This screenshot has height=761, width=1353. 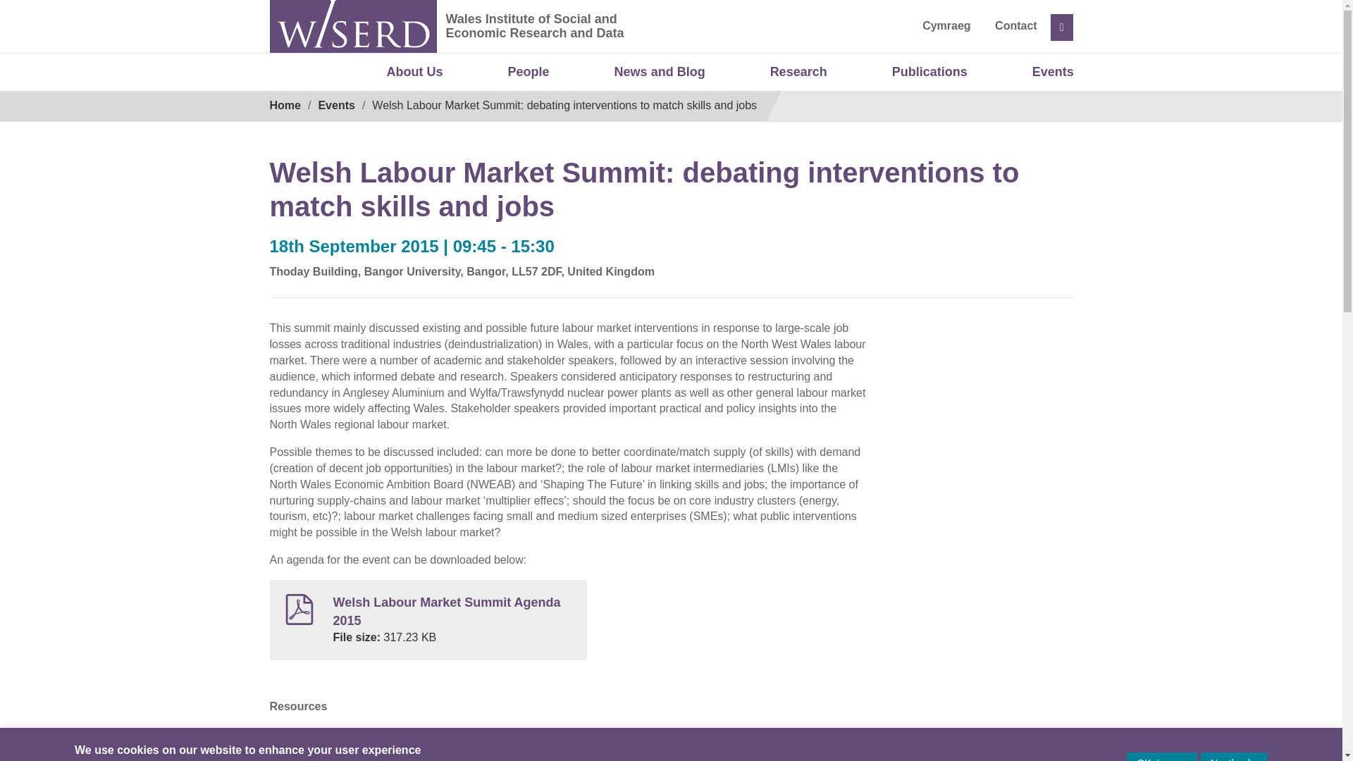 What do you see at coordinates (1016, 25) in the screenshot?
I see `Contact` at bounding box center [1016, 25].